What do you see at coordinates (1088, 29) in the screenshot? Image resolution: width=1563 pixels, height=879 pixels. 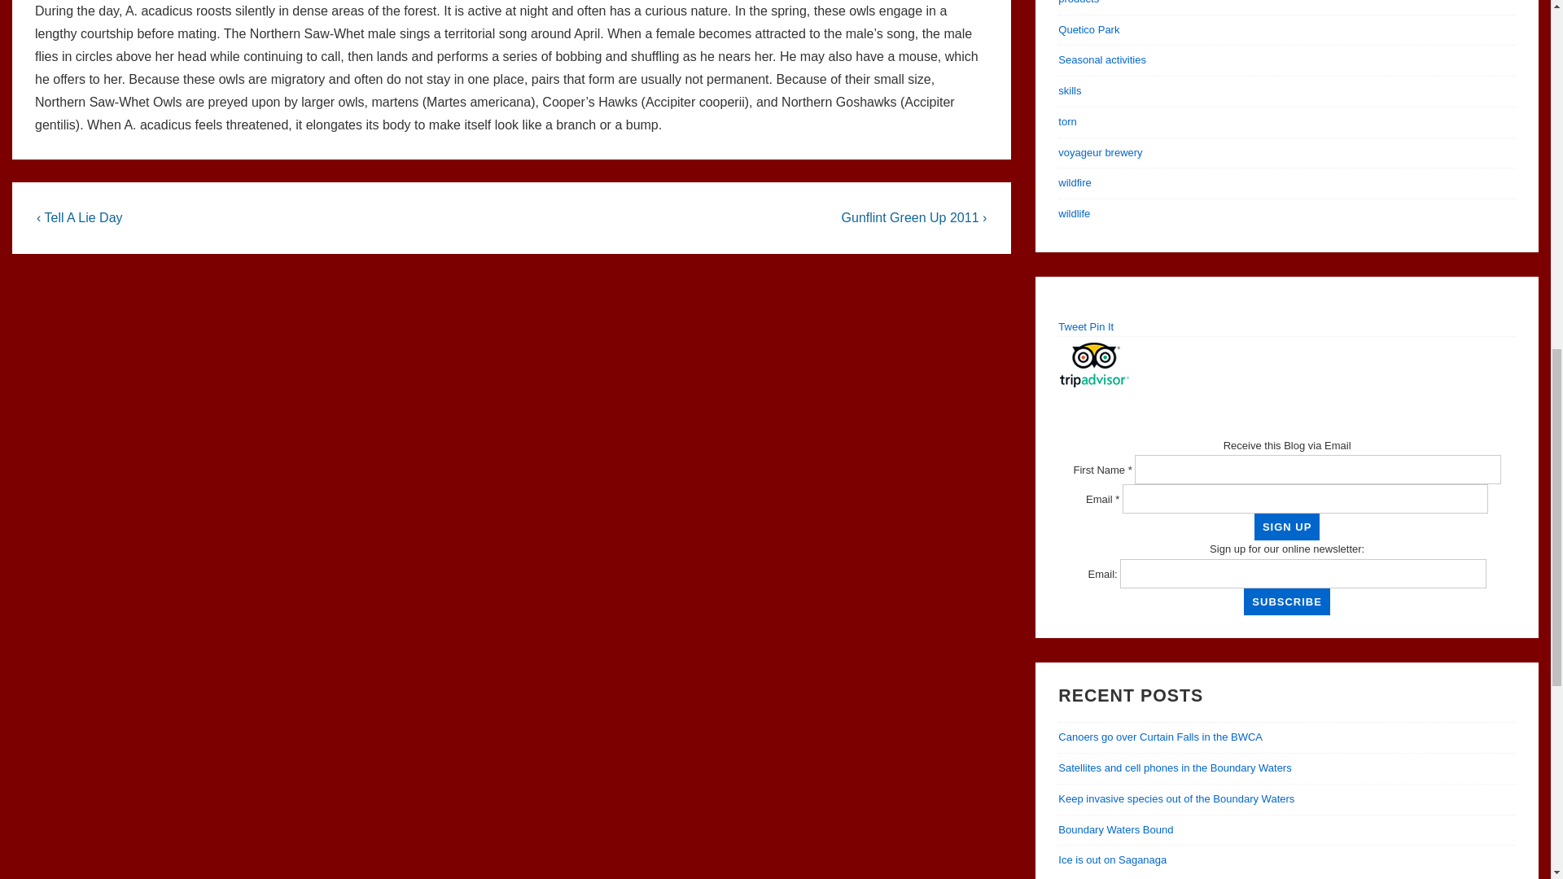 I see `Quetico Park` at bounding box center [1088, 29].